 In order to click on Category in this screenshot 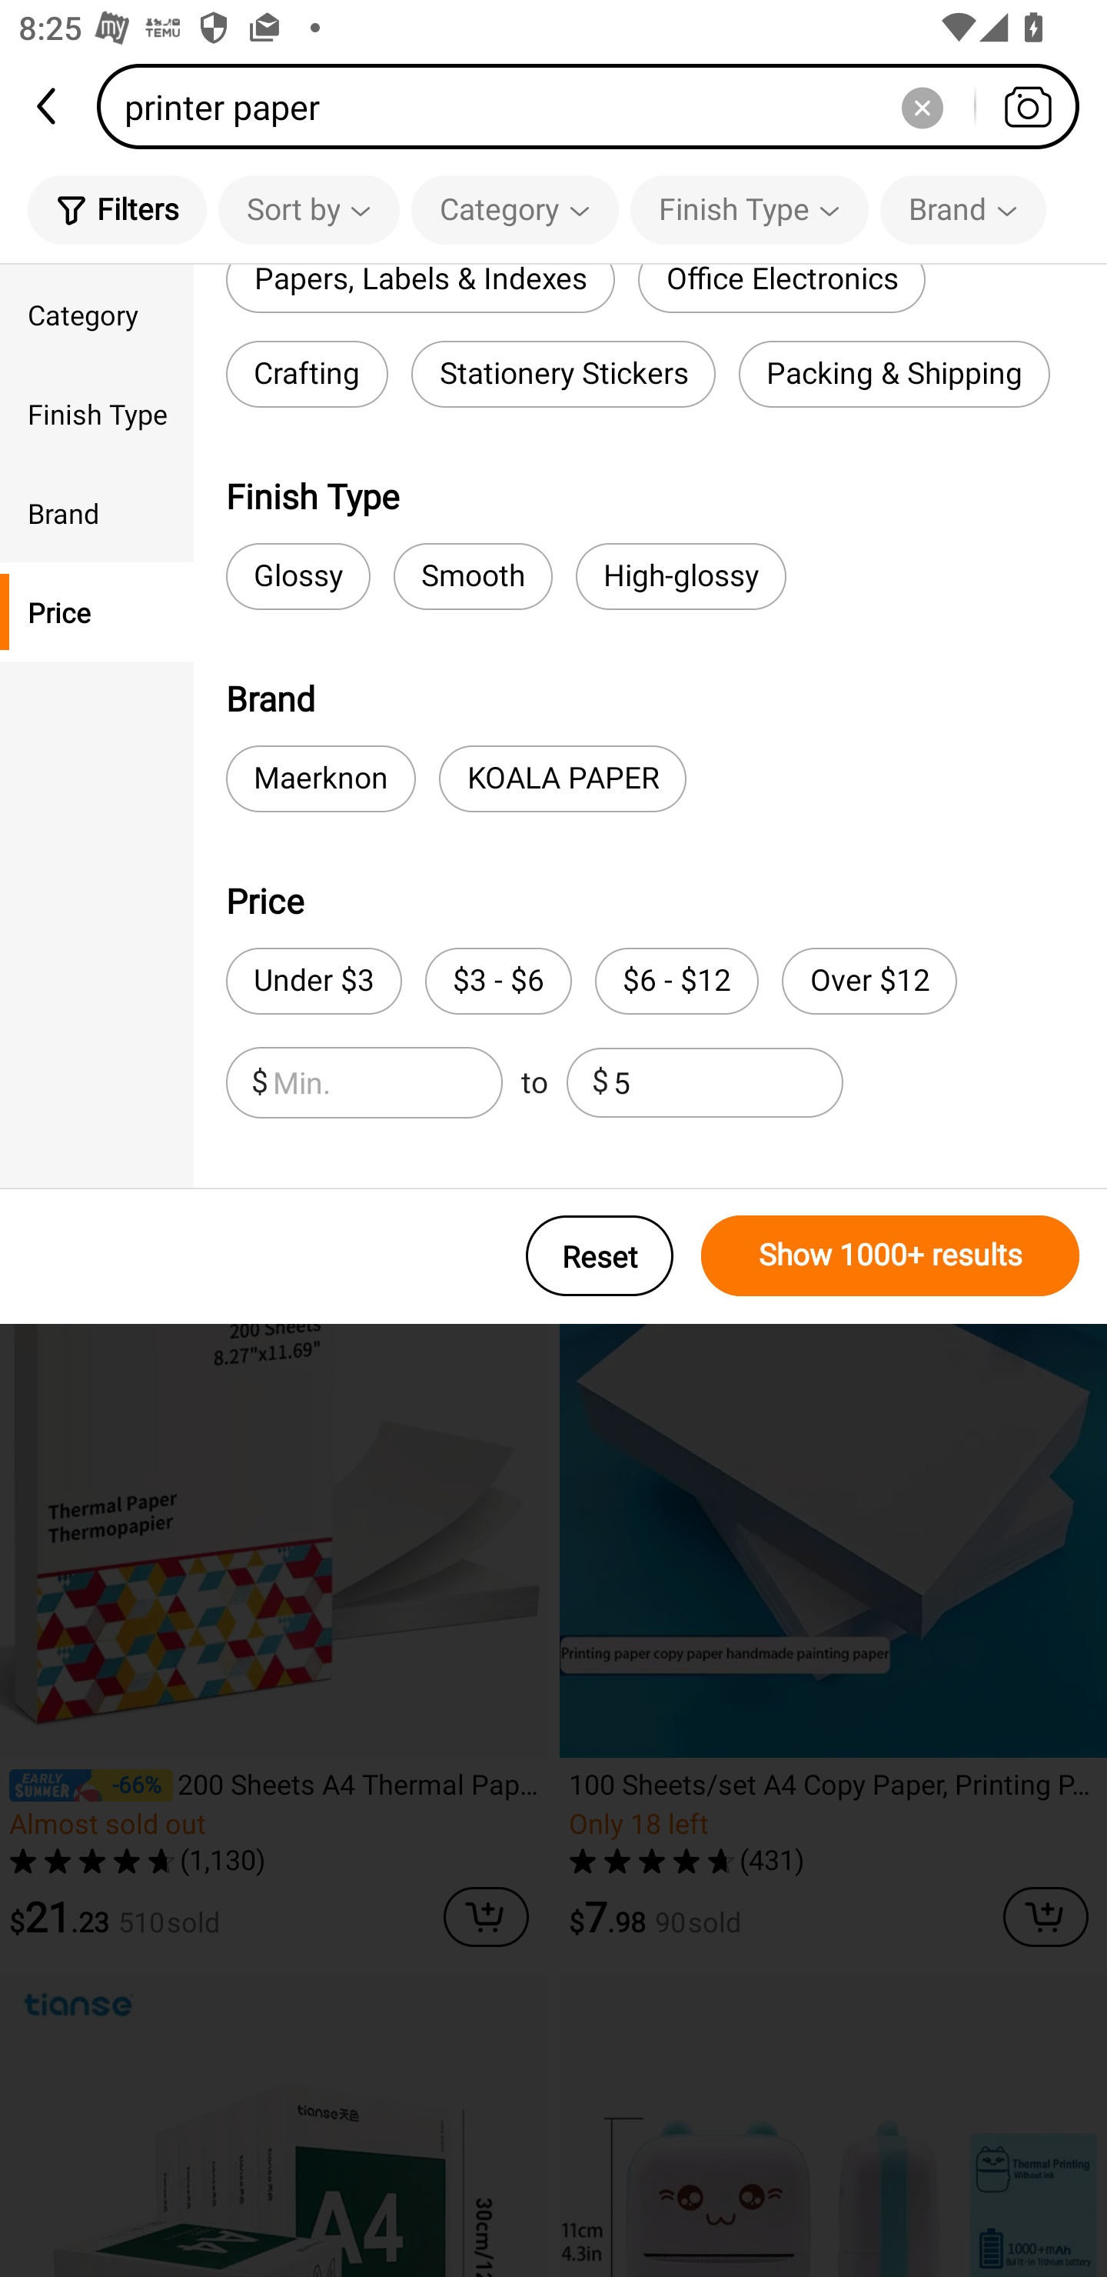, I will do `click(515, 209)`.